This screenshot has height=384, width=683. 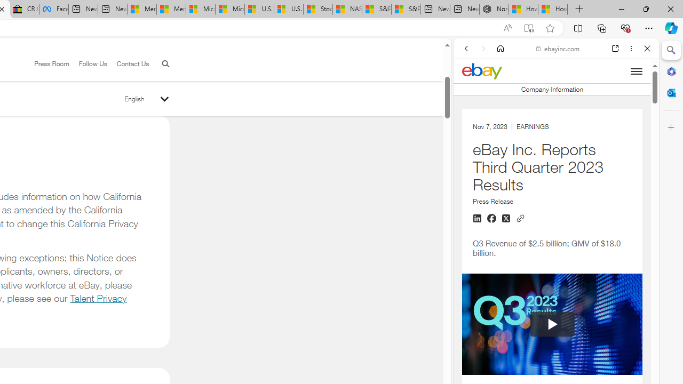 What do you see at coordinates (552, 161) in the screenshot?
I see `eBay Inc. Reports Fourth Quarter and Full Year 2023 Results` at bounding box center [552, 161].